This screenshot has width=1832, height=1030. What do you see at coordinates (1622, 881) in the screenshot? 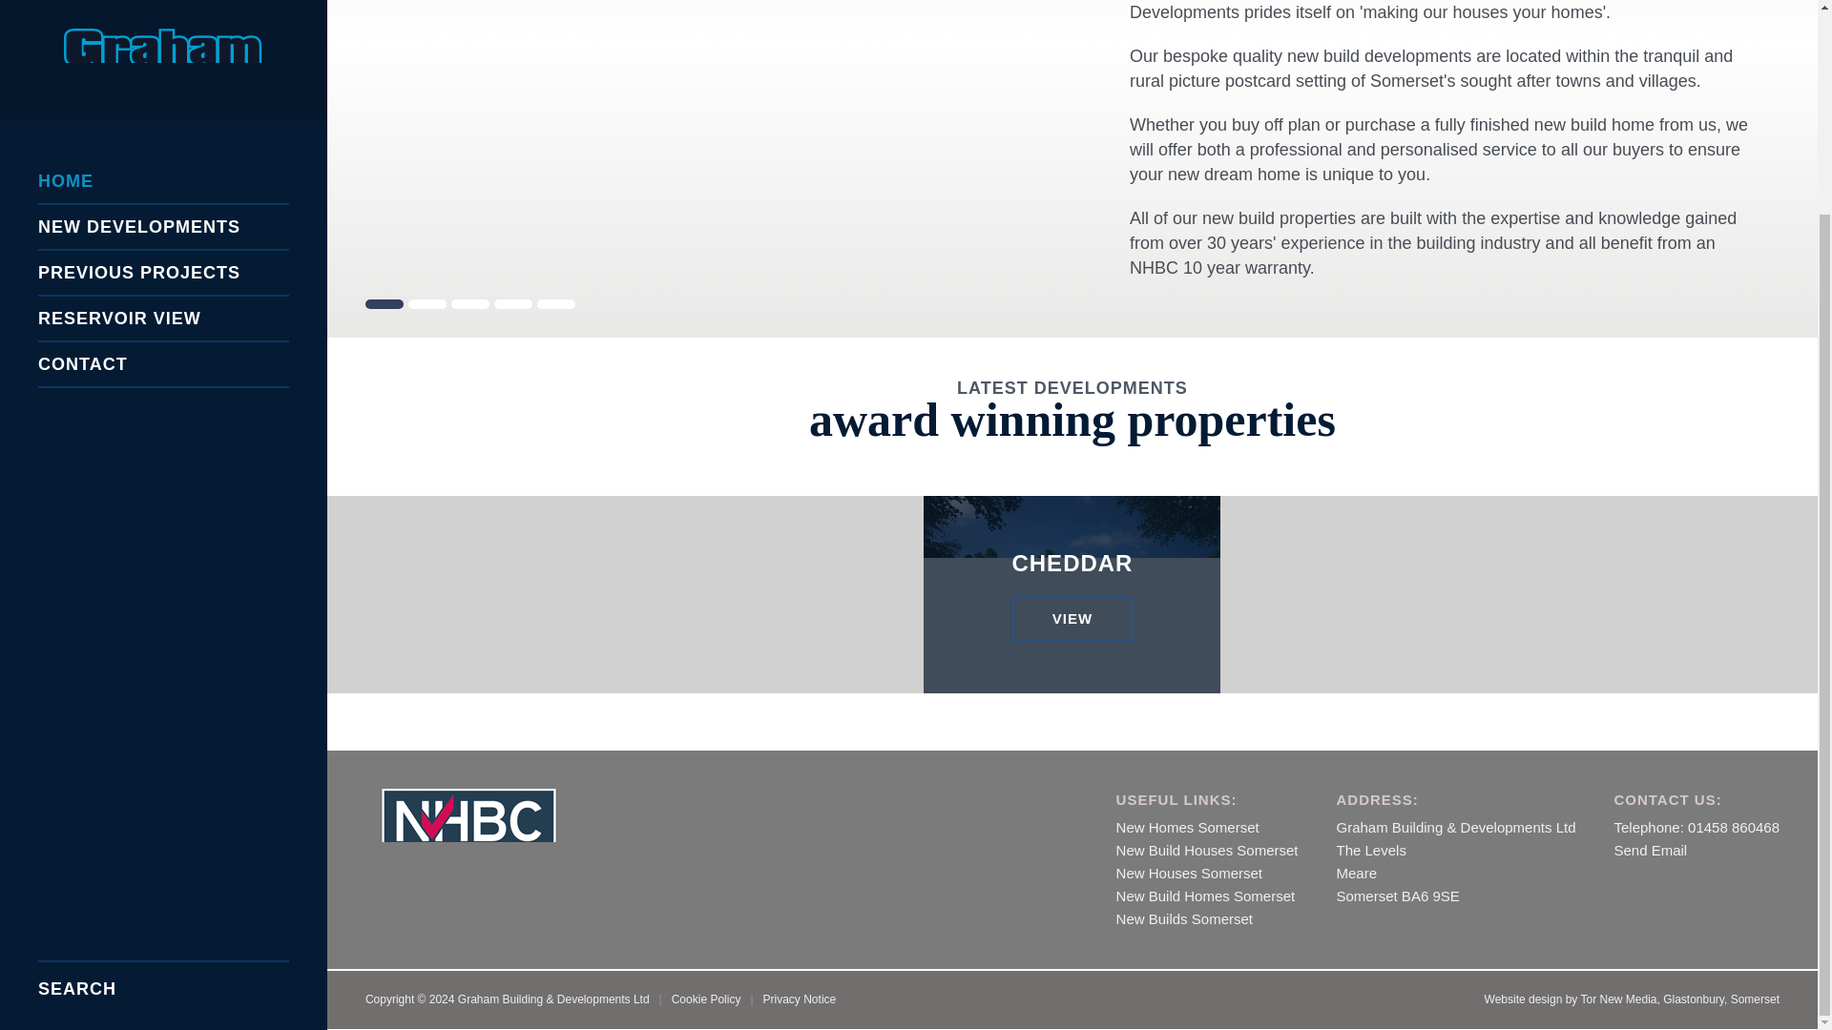
I see `New Builds Somerset` at bounding box center [1622, 881].